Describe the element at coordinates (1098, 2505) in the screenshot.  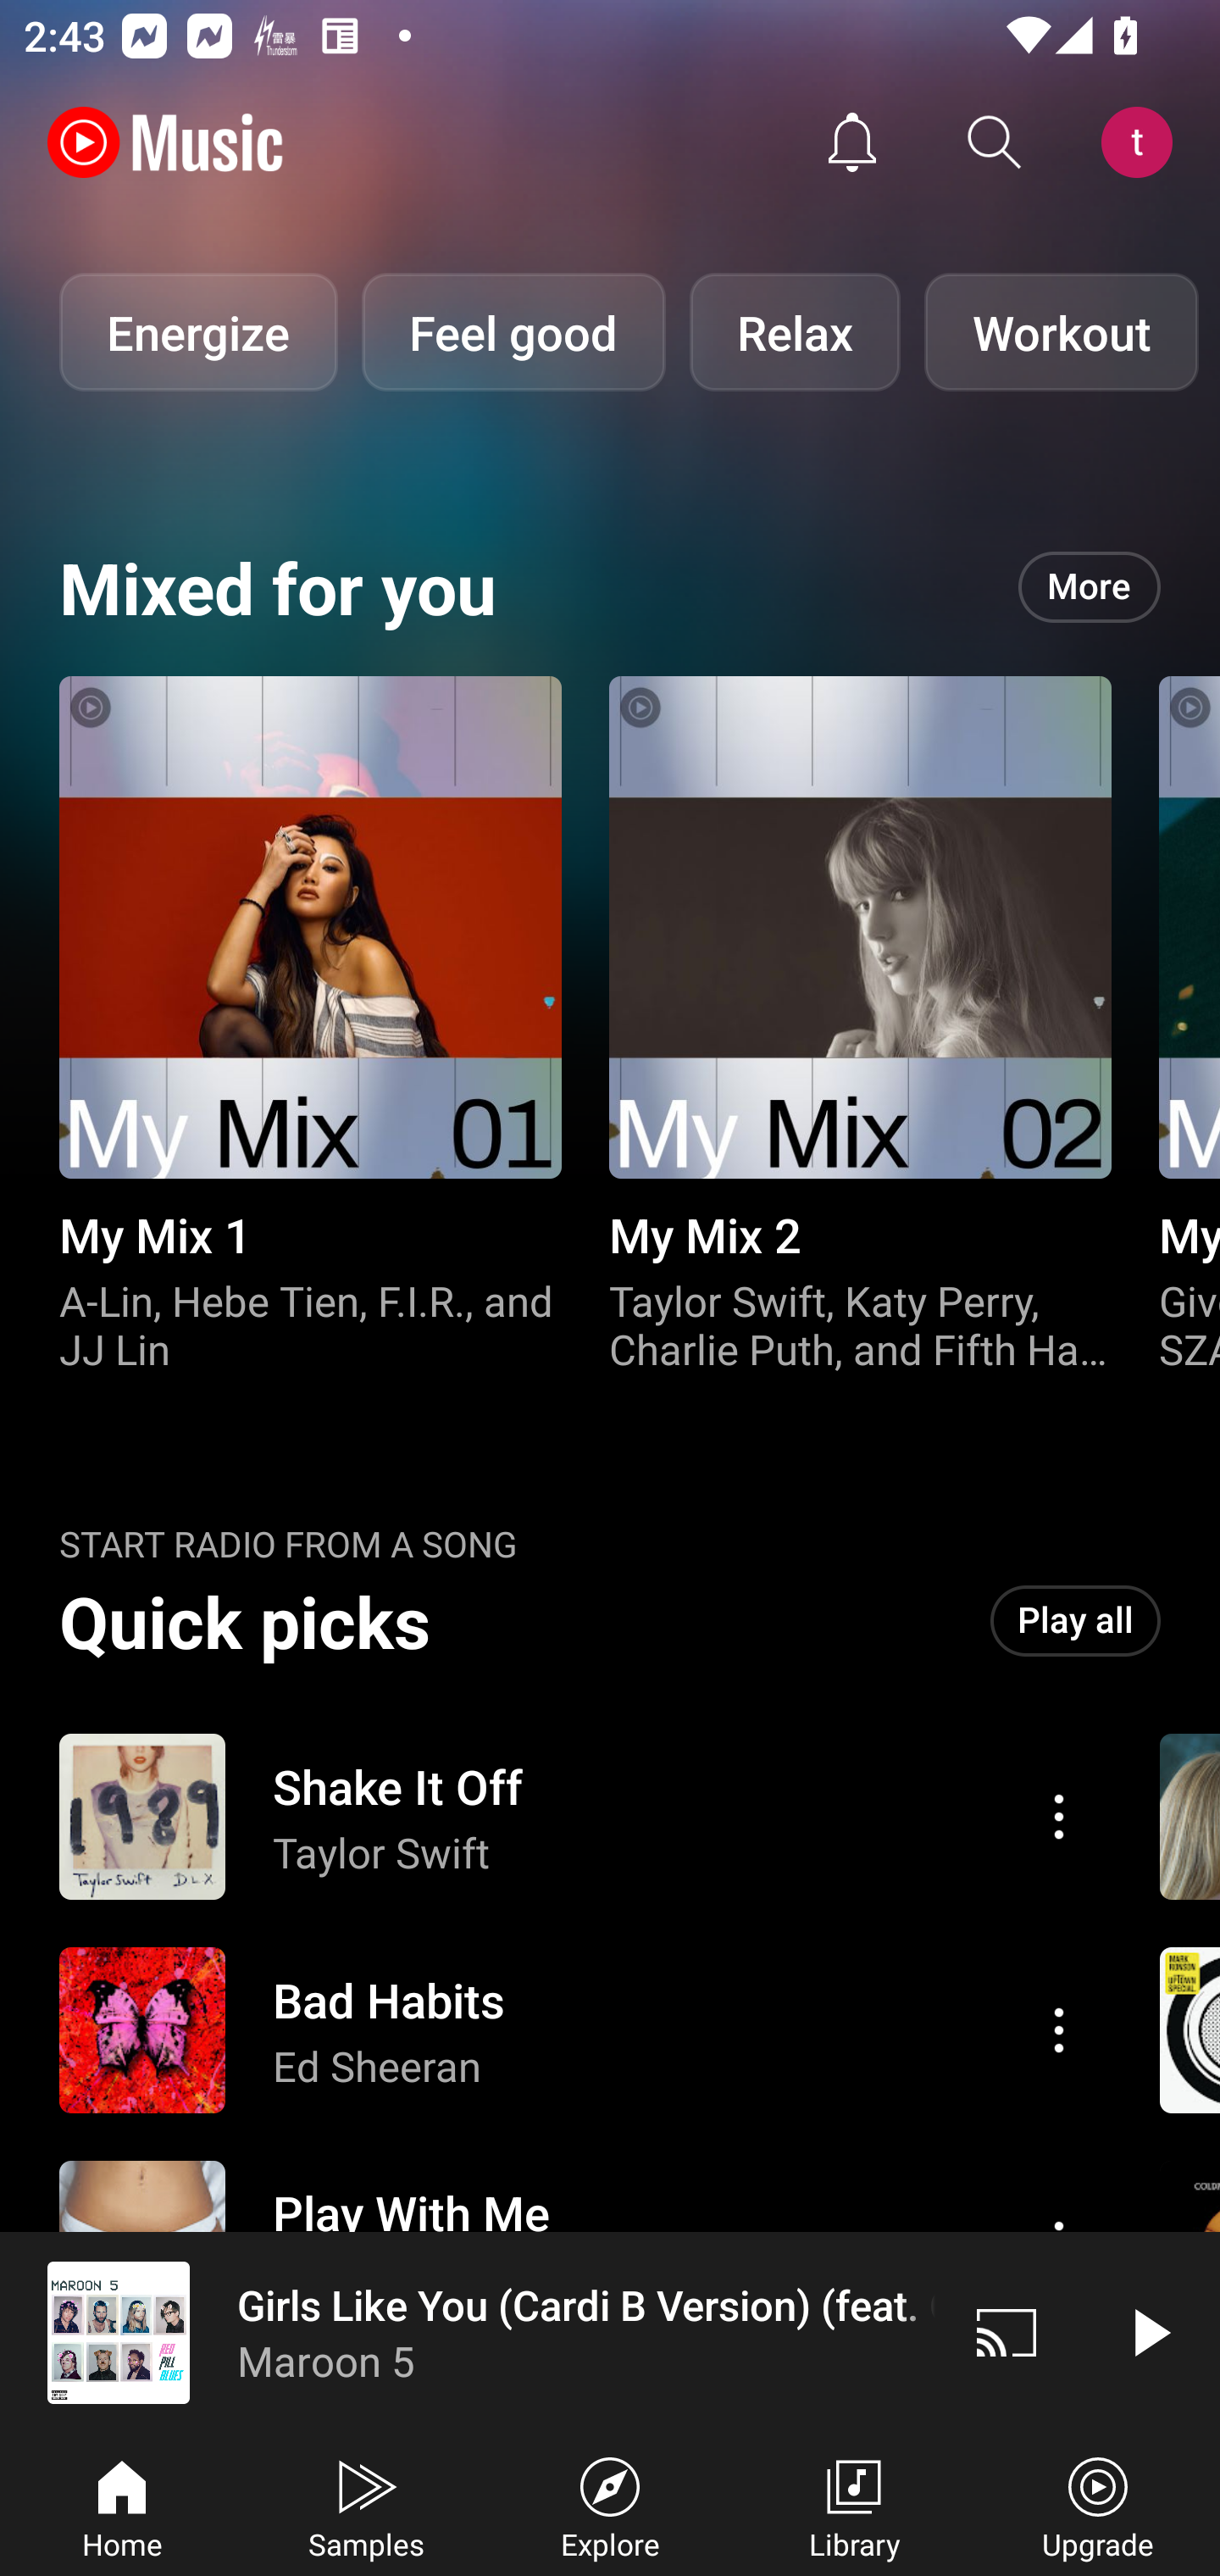
I see `Upgrade` at that location.